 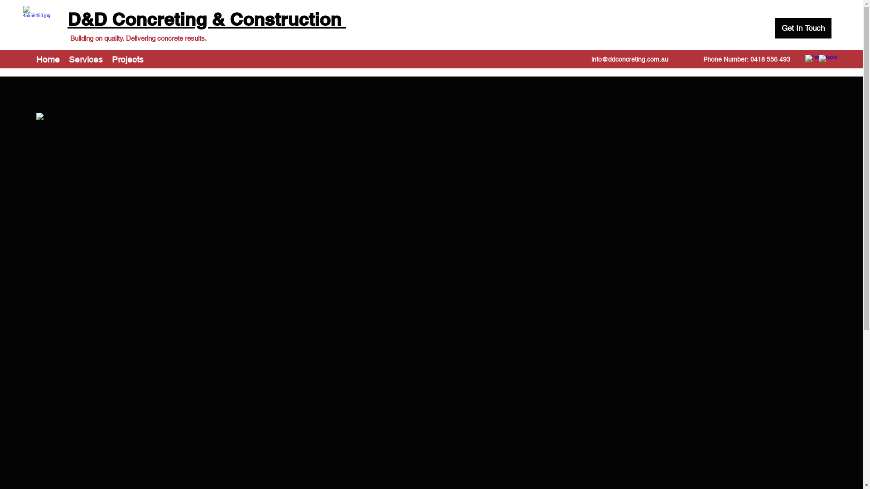 What do you see at coordinates (630, 59) in the screenshot?
I see `info@ddconcreting.com.au` at bounding box center [630, 59].